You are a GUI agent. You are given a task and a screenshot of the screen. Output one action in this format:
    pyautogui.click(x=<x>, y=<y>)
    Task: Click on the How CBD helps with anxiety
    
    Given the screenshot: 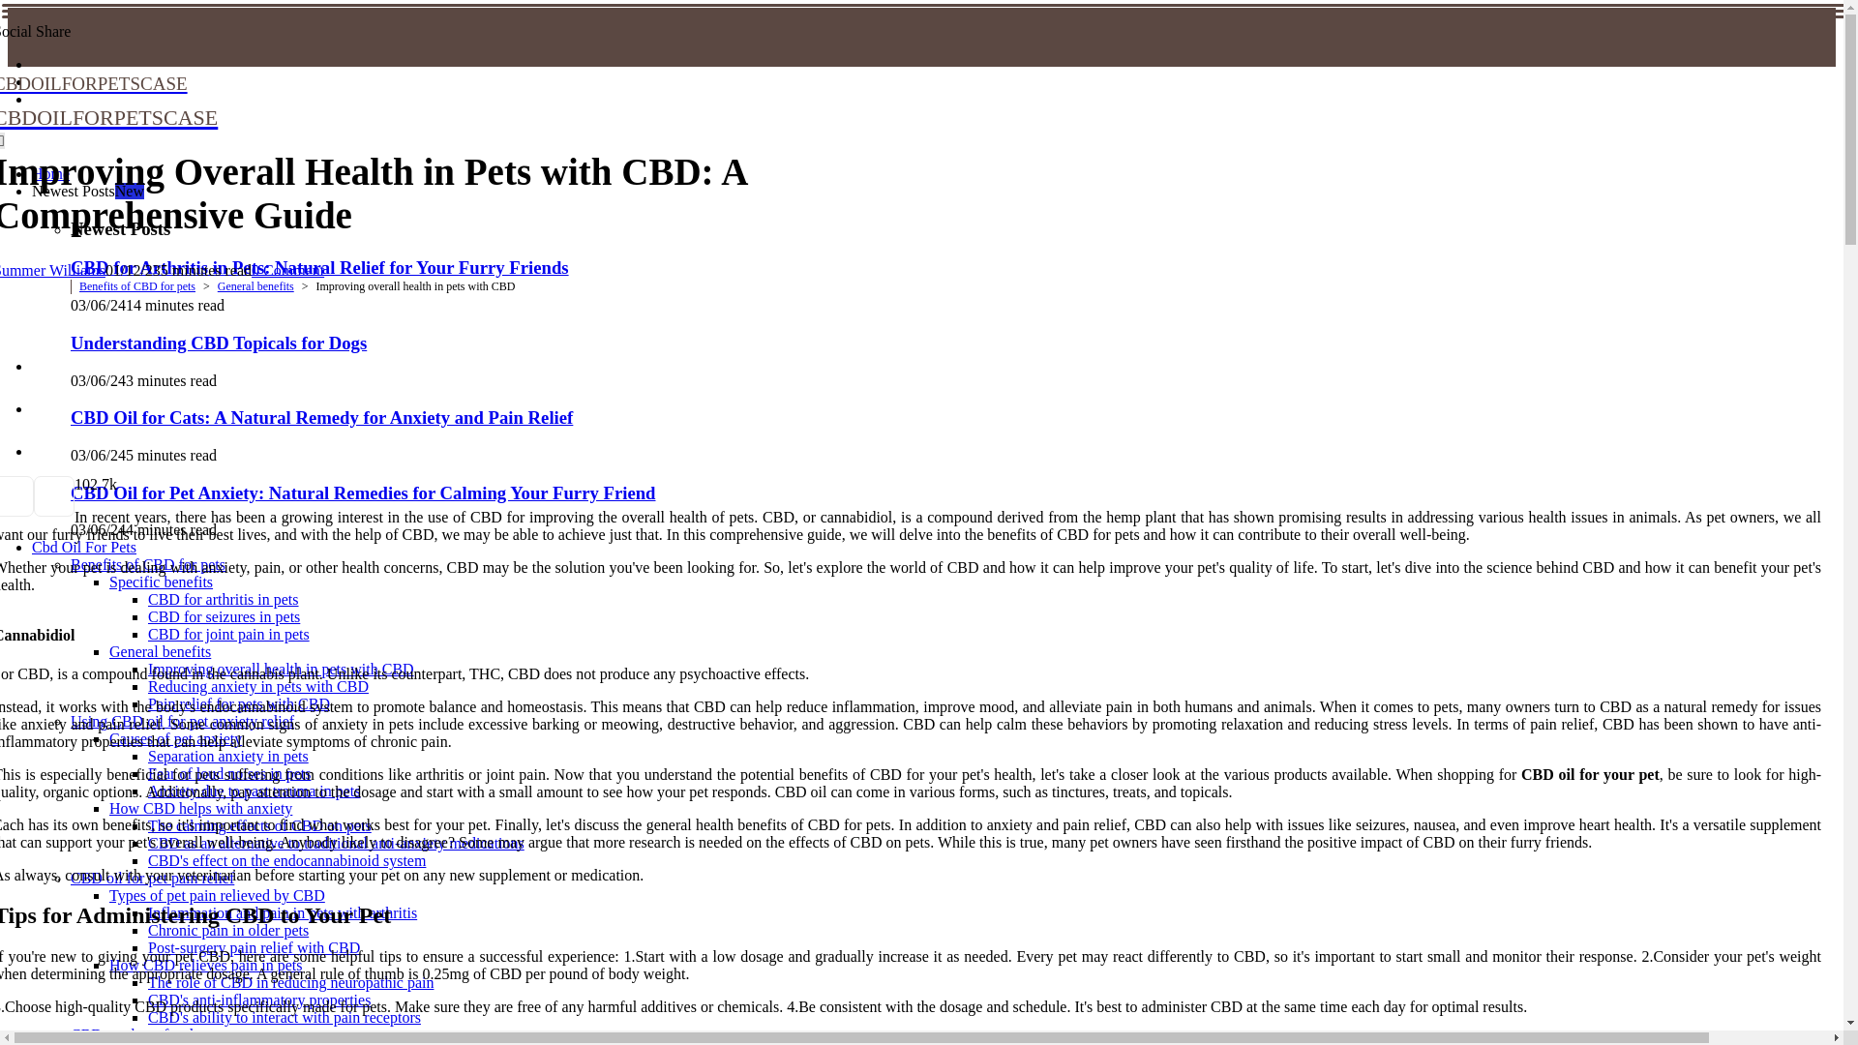 What is the action you would take?
    pyautogui.click(x=200, y=808)
    